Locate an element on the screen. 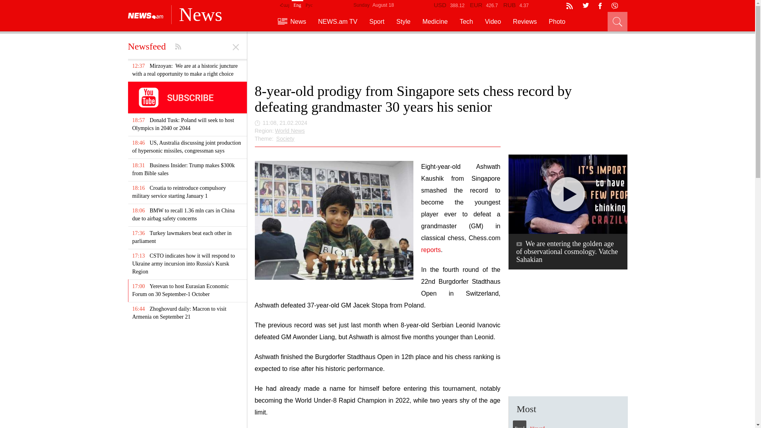 This screenshot has height=428, width=761. Photo is located at coordinates (557, 21).